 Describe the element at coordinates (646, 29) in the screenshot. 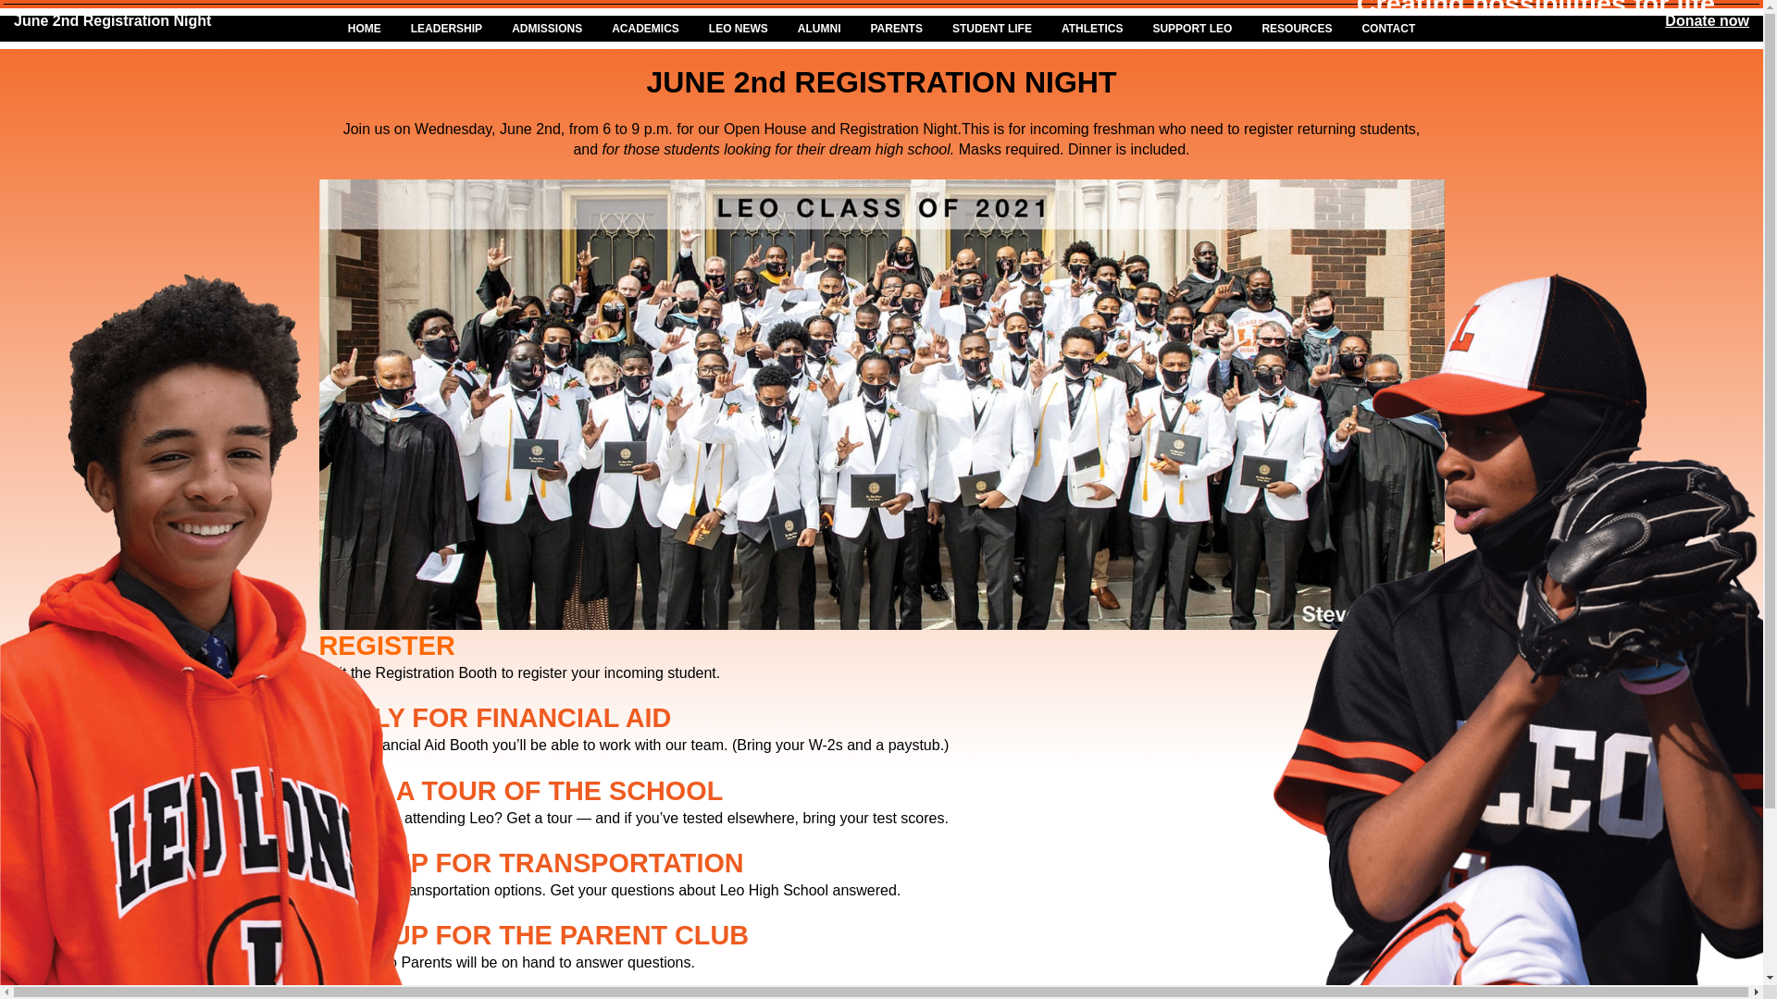

I see `ACADEMICS` at that location.